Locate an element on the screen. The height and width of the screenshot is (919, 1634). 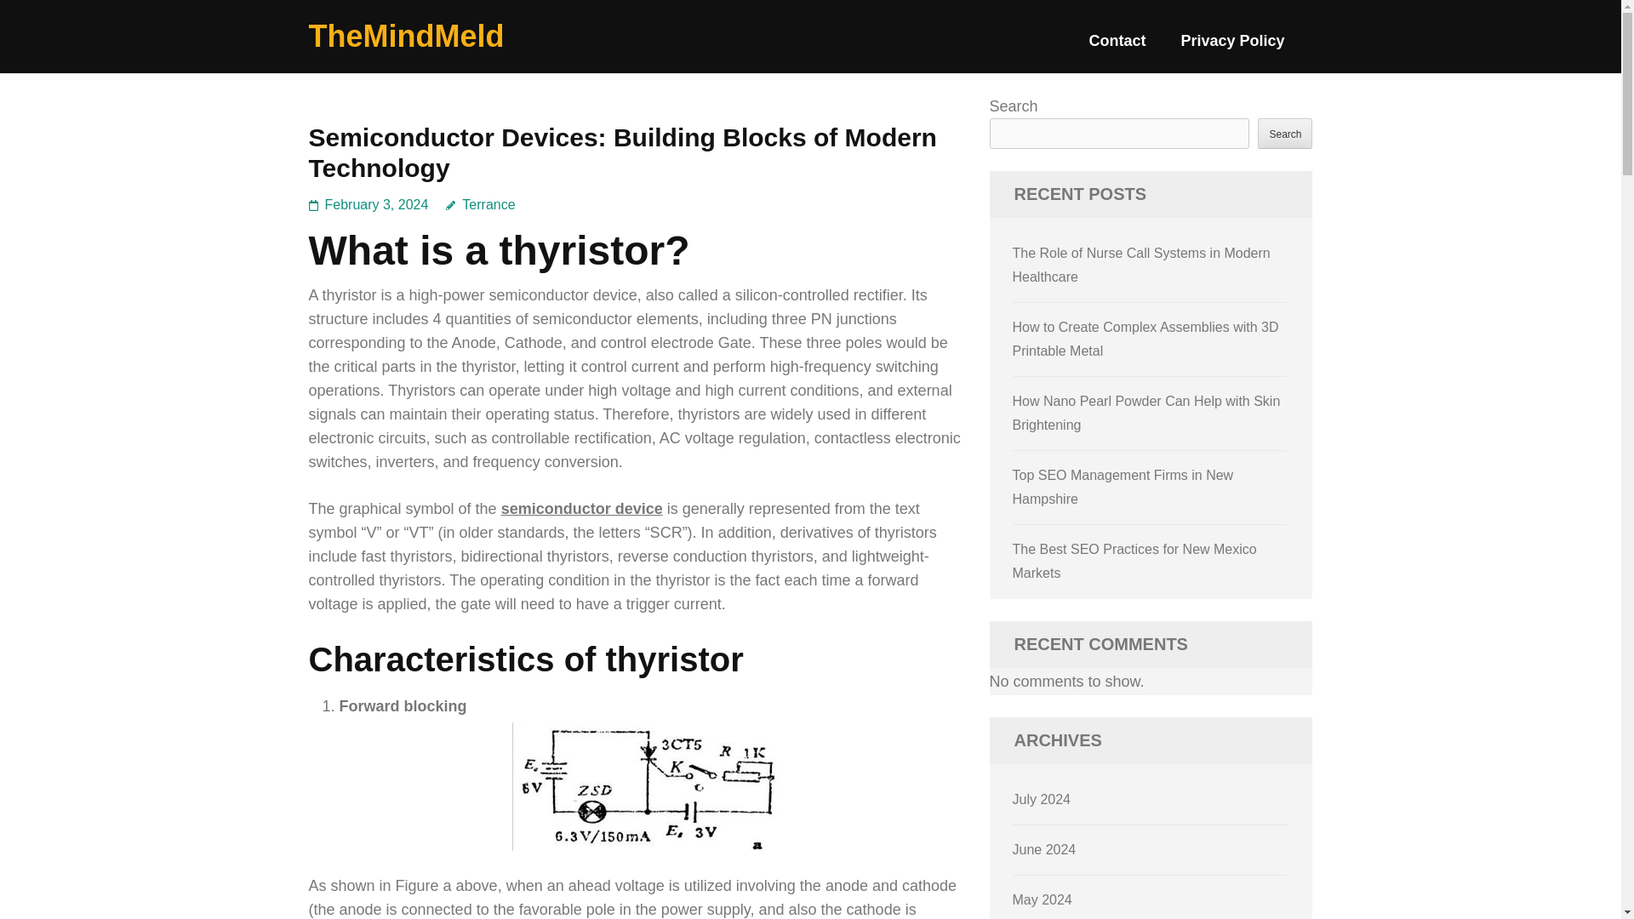
TheMindMeld is located at coordinates (405, 36).